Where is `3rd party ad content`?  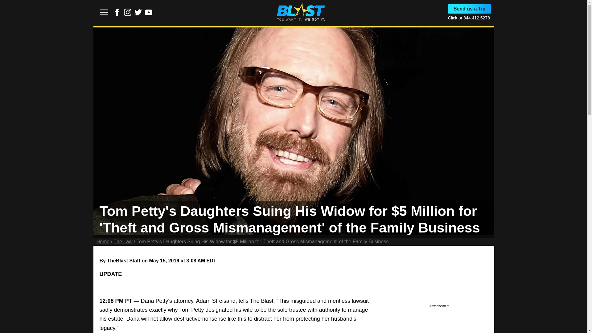
3rd party ad content is located at coordinates (439, 321).